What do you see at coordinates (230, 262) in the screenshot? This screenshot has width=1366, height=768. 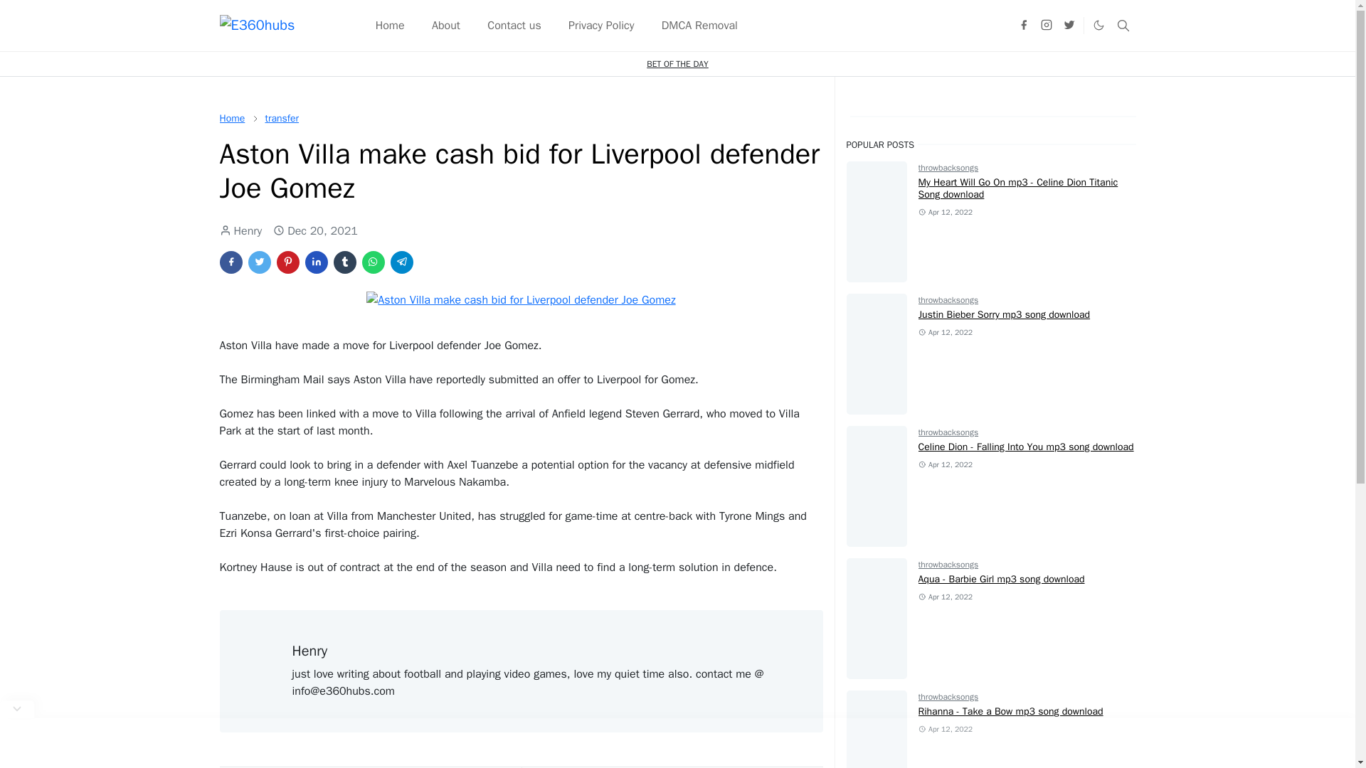 I see `Facebook Share` at bounding box center [230, 262].